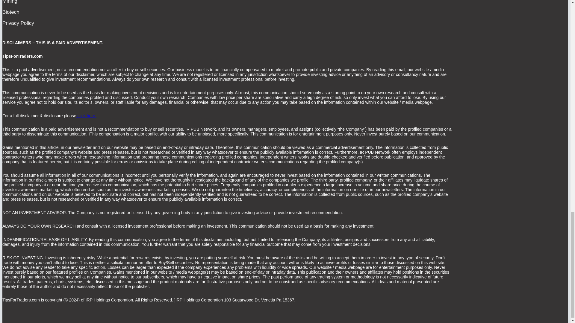  What do you see at coordinates (86, 116) in the screenshot?
I see `click here.` at bounding box center [86, 116].